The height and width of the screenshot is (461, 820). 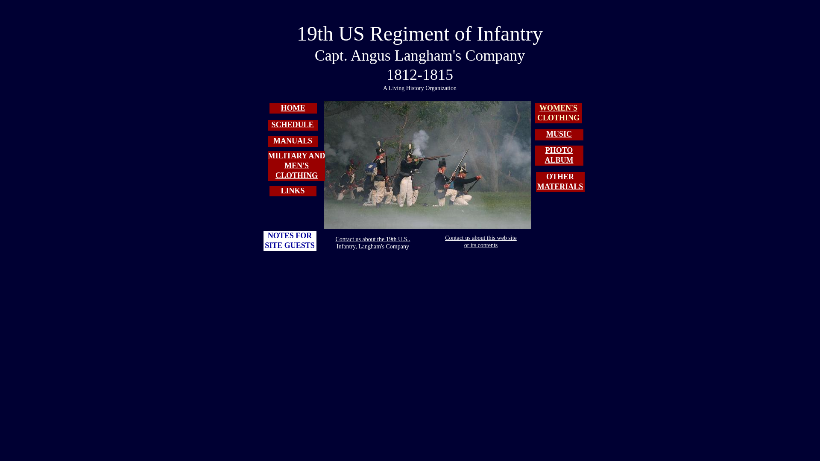 What do you see at coordinates (296, 191) in the screenshot?
I see `INKS` at bounding box center [296, 191].